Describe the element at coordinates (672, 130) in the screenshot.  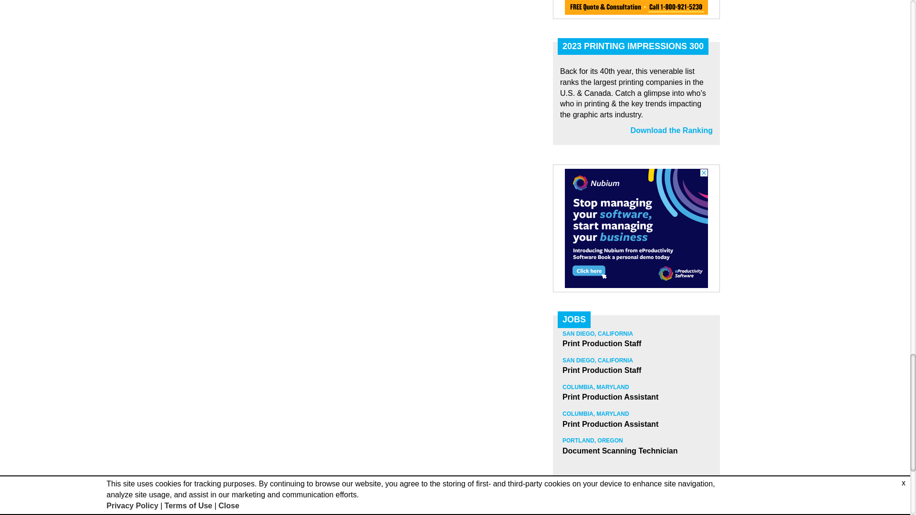
I see `Opens in a new window` at that location.